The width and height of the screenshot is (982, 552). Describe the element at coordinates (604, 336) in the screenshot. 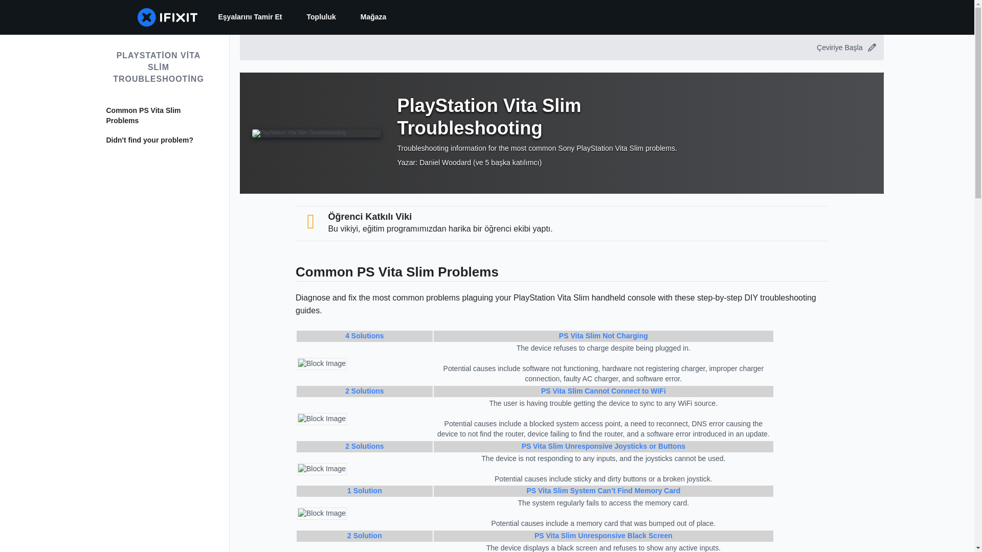

I see `PS Vita Slim Not Charging` at that location.